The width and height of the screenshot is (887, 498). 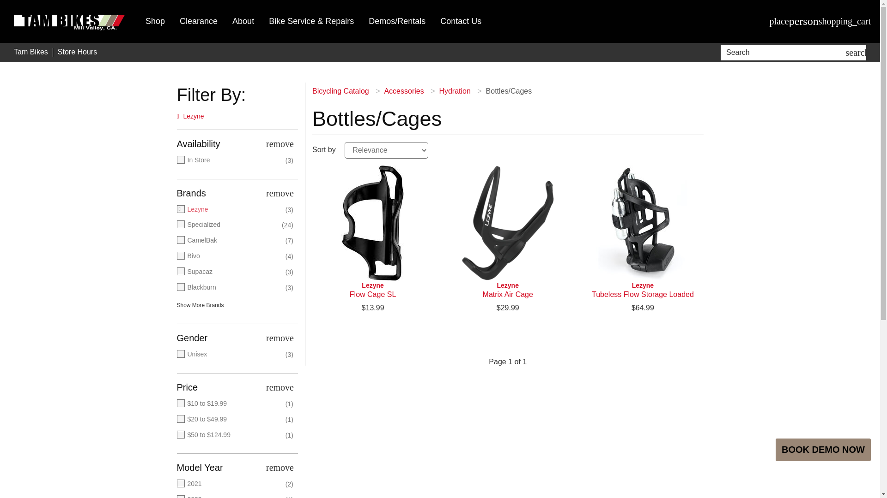 What do you see at coordinates (69, 21) in the screenshot?
I see `Tam Bikes Home Page` at bounding box center [69, 21].